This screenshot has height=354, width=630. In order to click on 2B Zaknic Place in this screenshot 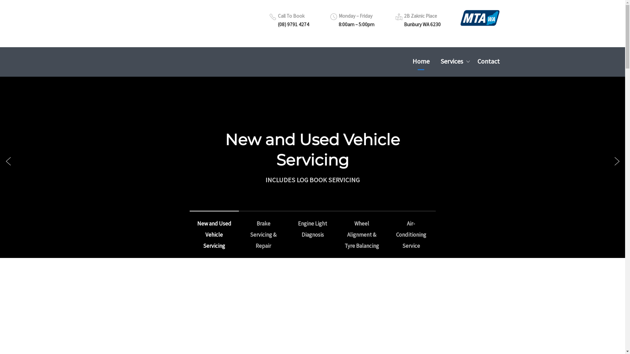, I will do `click(420, 16)`.